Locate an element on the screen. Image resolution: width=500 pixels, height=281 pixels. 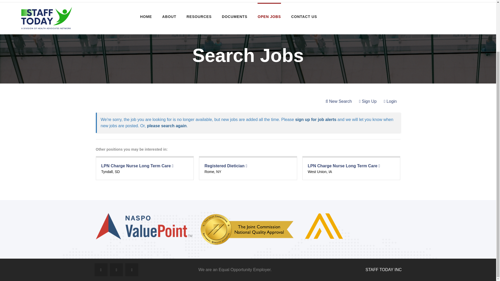
Login is located at coordinates (390, 101).